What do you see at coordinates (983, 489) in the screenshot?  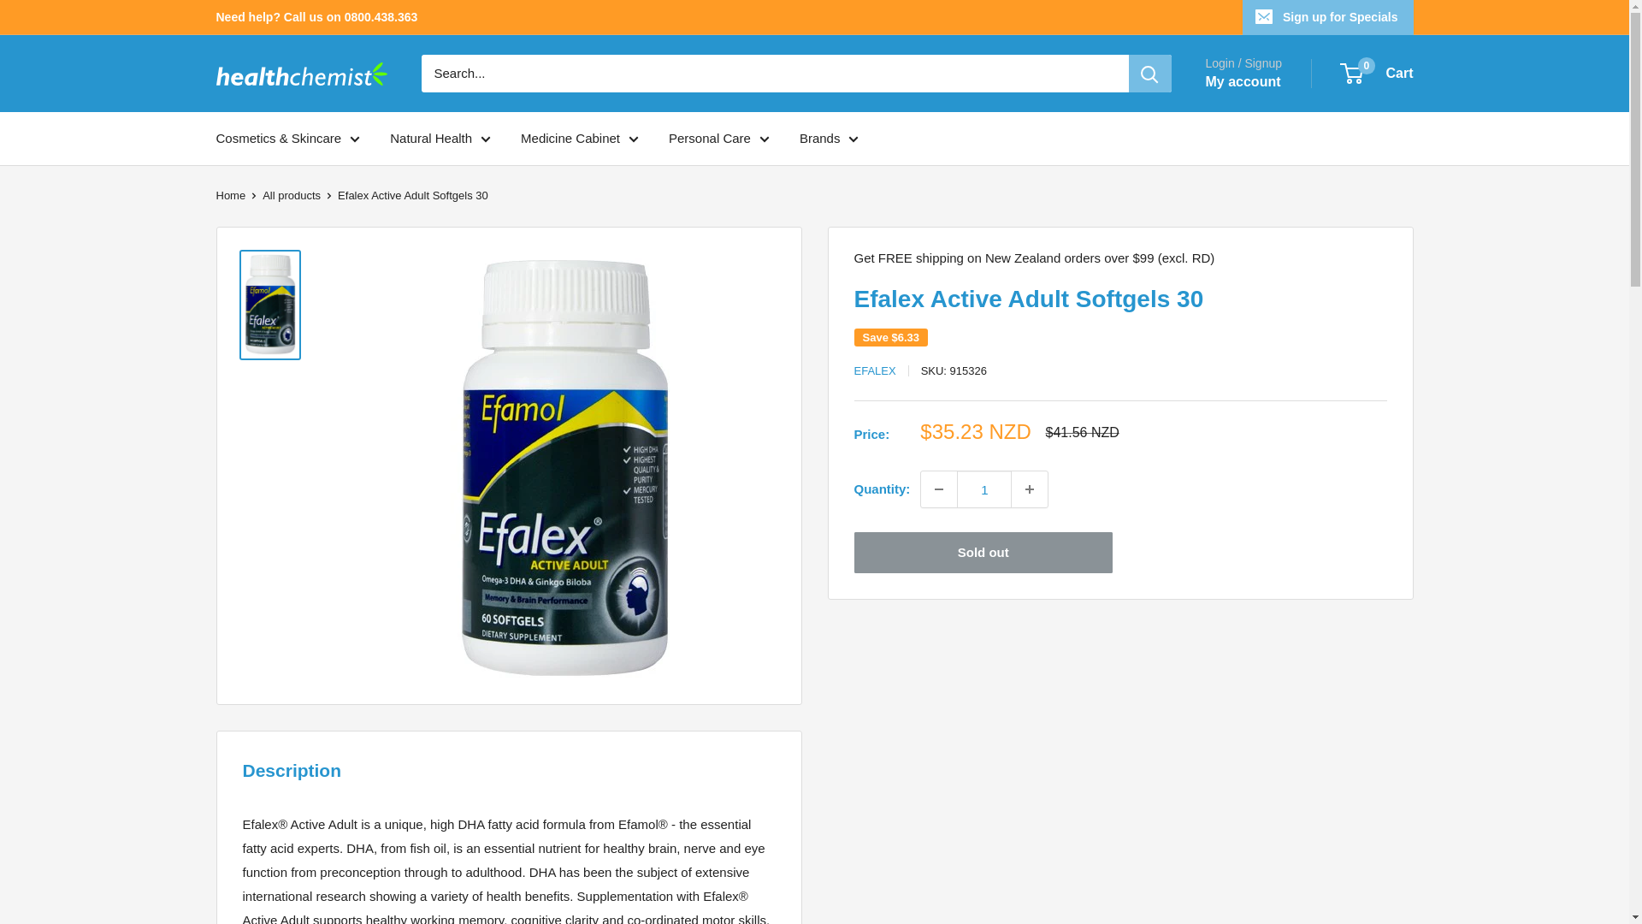 I see `1` at bounding box center [983, 489].